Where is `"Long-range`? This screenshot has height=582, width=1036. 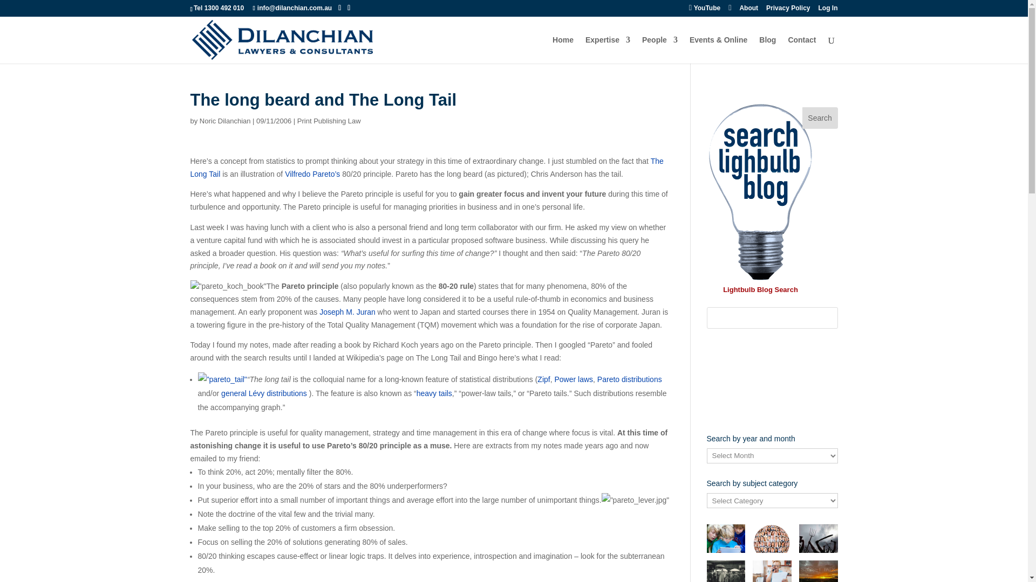 "Long-range is located at coordinates (434, 393).